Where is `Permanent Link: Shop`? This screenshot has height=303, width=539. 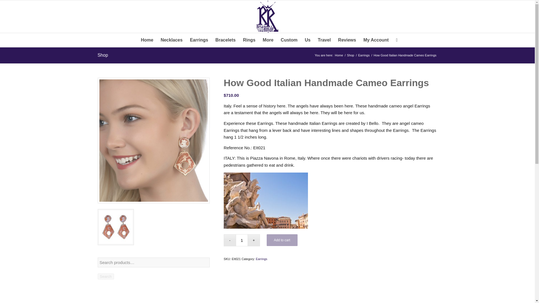
Permanent Link: Shop is located at coordinates (103, 55).